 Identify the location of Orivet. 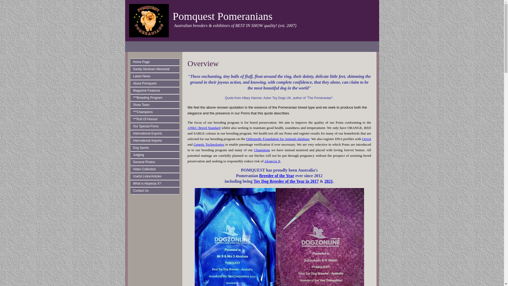
(366, 139).